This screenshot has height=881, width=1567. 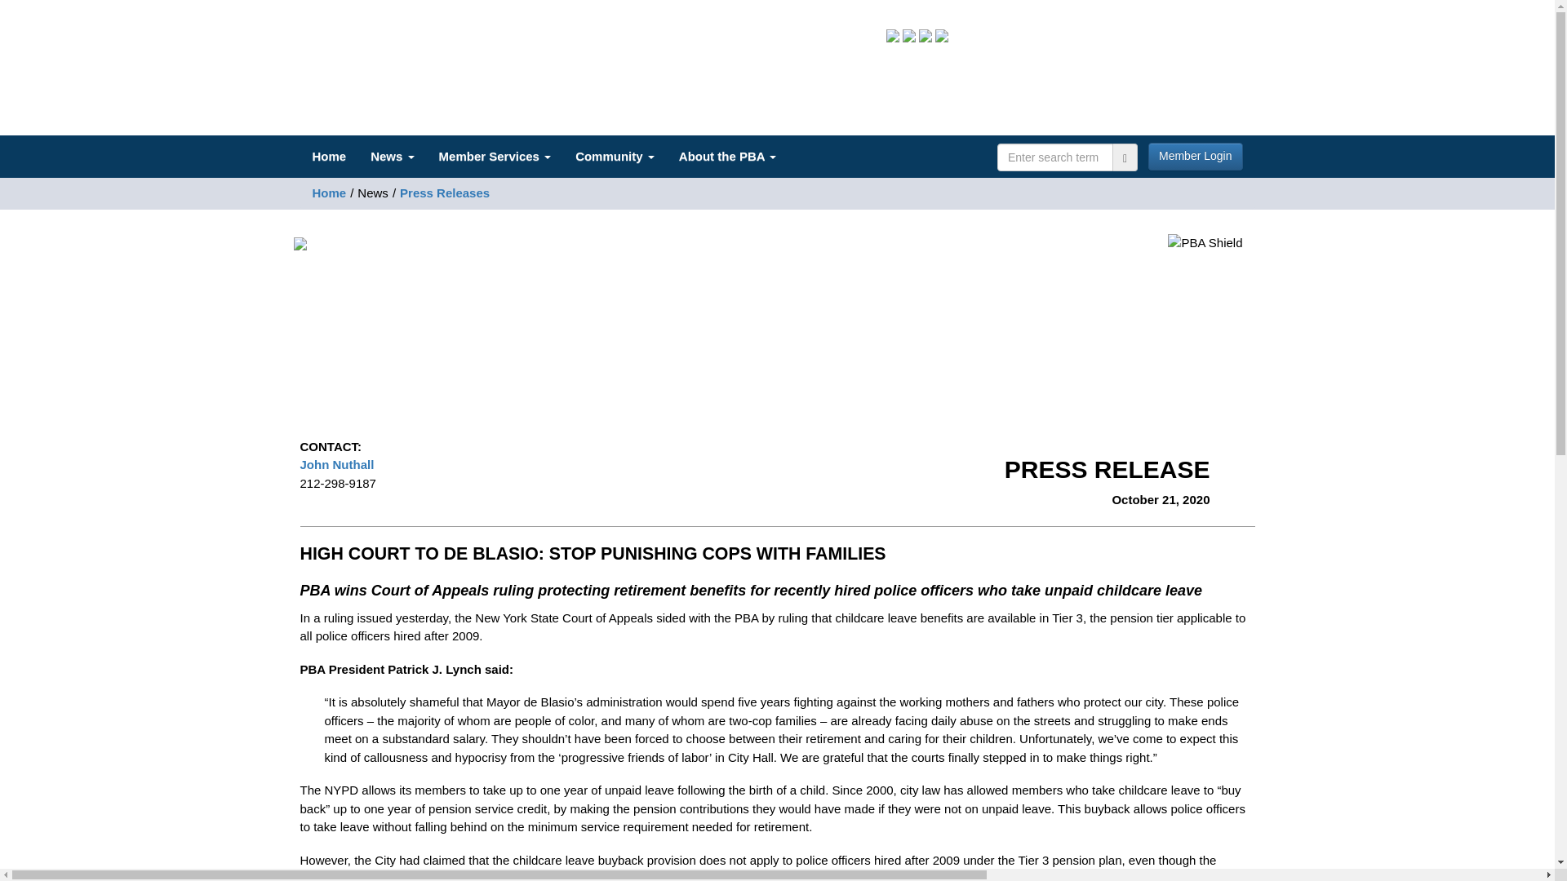 What do you see at coordinates (330, 157) in the screenshot?
I see `Home` at bounding box center [330, 157].